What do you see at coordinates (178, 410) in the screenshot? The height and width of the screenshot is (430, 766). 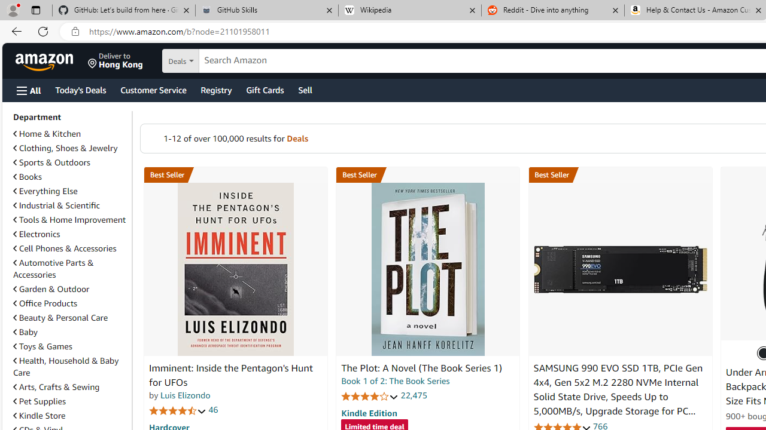 I see `4.7 out of 5 stars` at bounding box center [178, 410].